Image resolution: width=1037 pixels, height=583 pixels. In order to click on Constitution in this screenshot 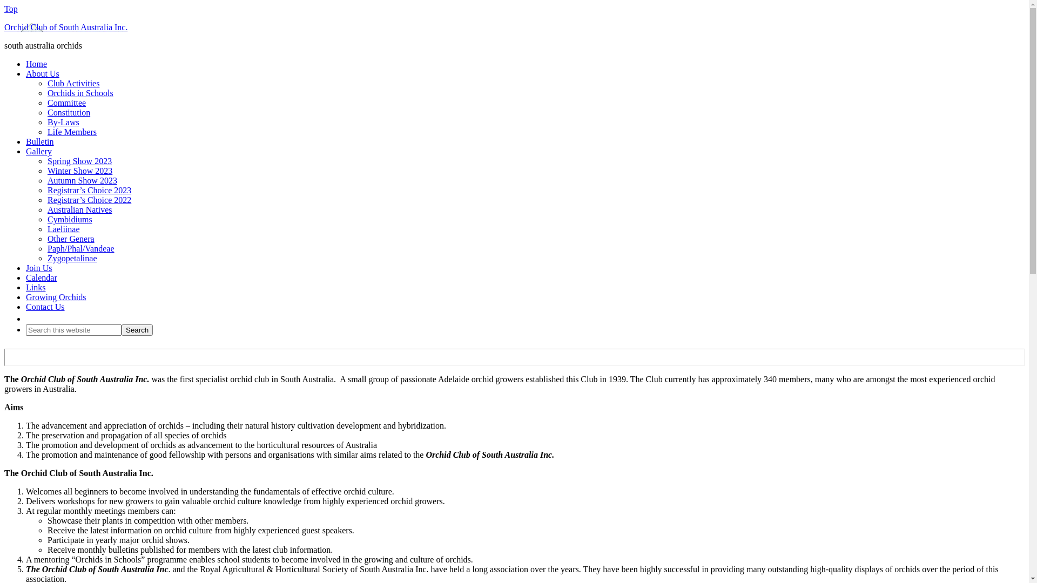, I will do `click(69, 112)`.